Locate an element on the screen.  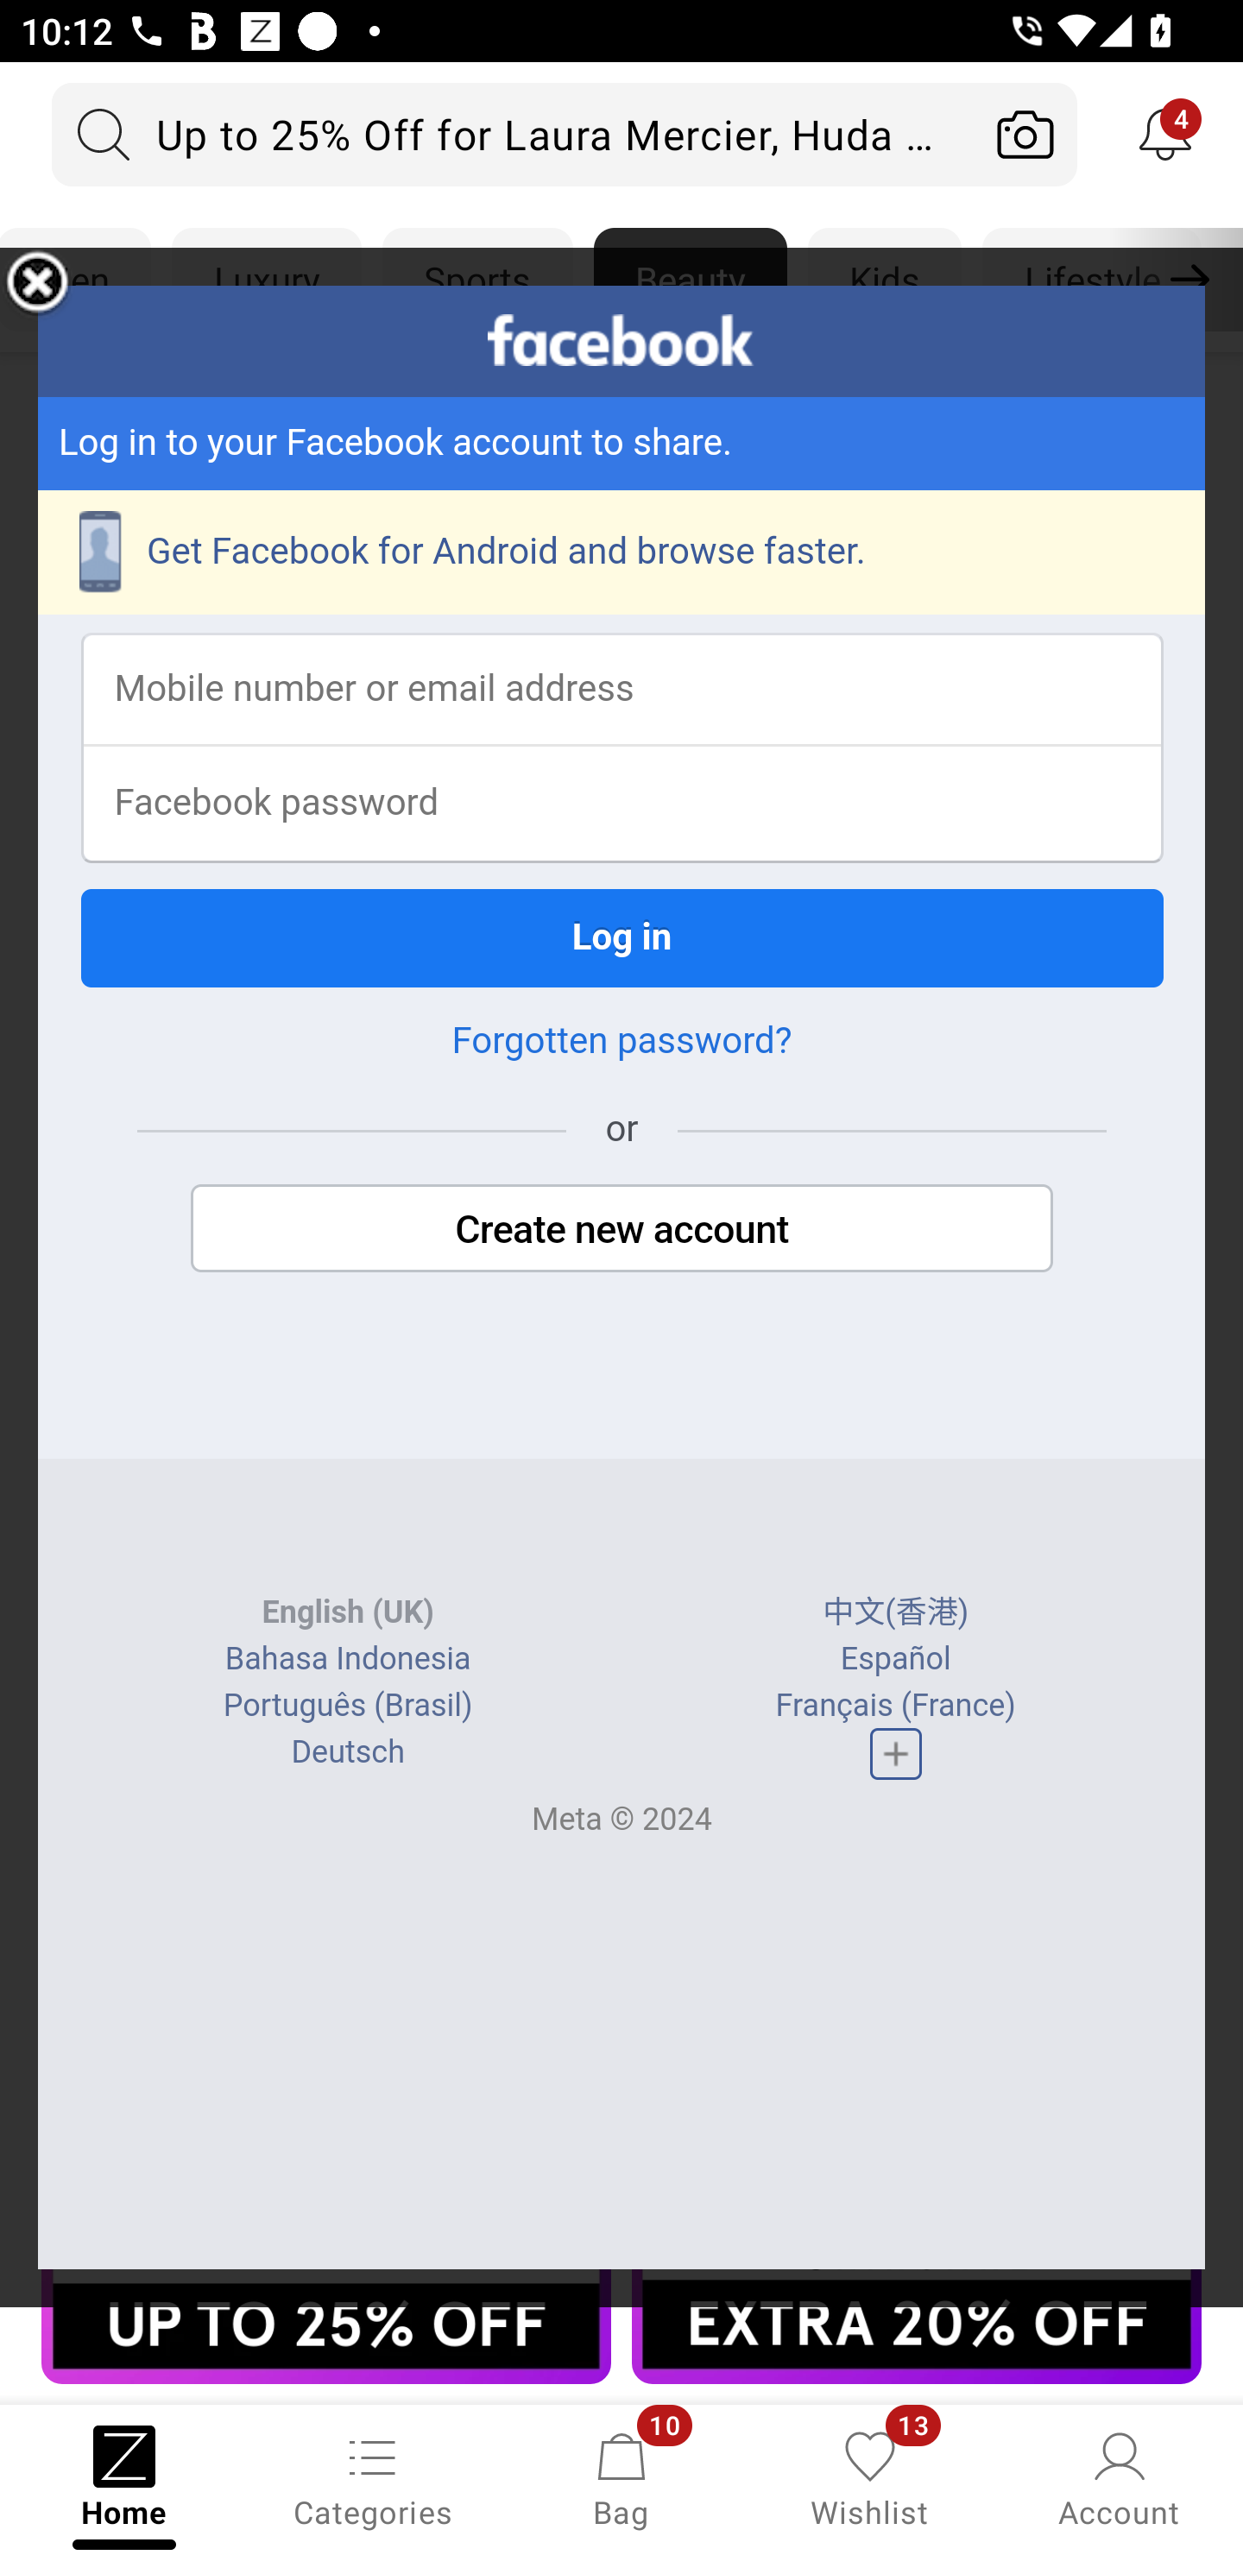
Deutsch is located at coordinates (347, 1752).